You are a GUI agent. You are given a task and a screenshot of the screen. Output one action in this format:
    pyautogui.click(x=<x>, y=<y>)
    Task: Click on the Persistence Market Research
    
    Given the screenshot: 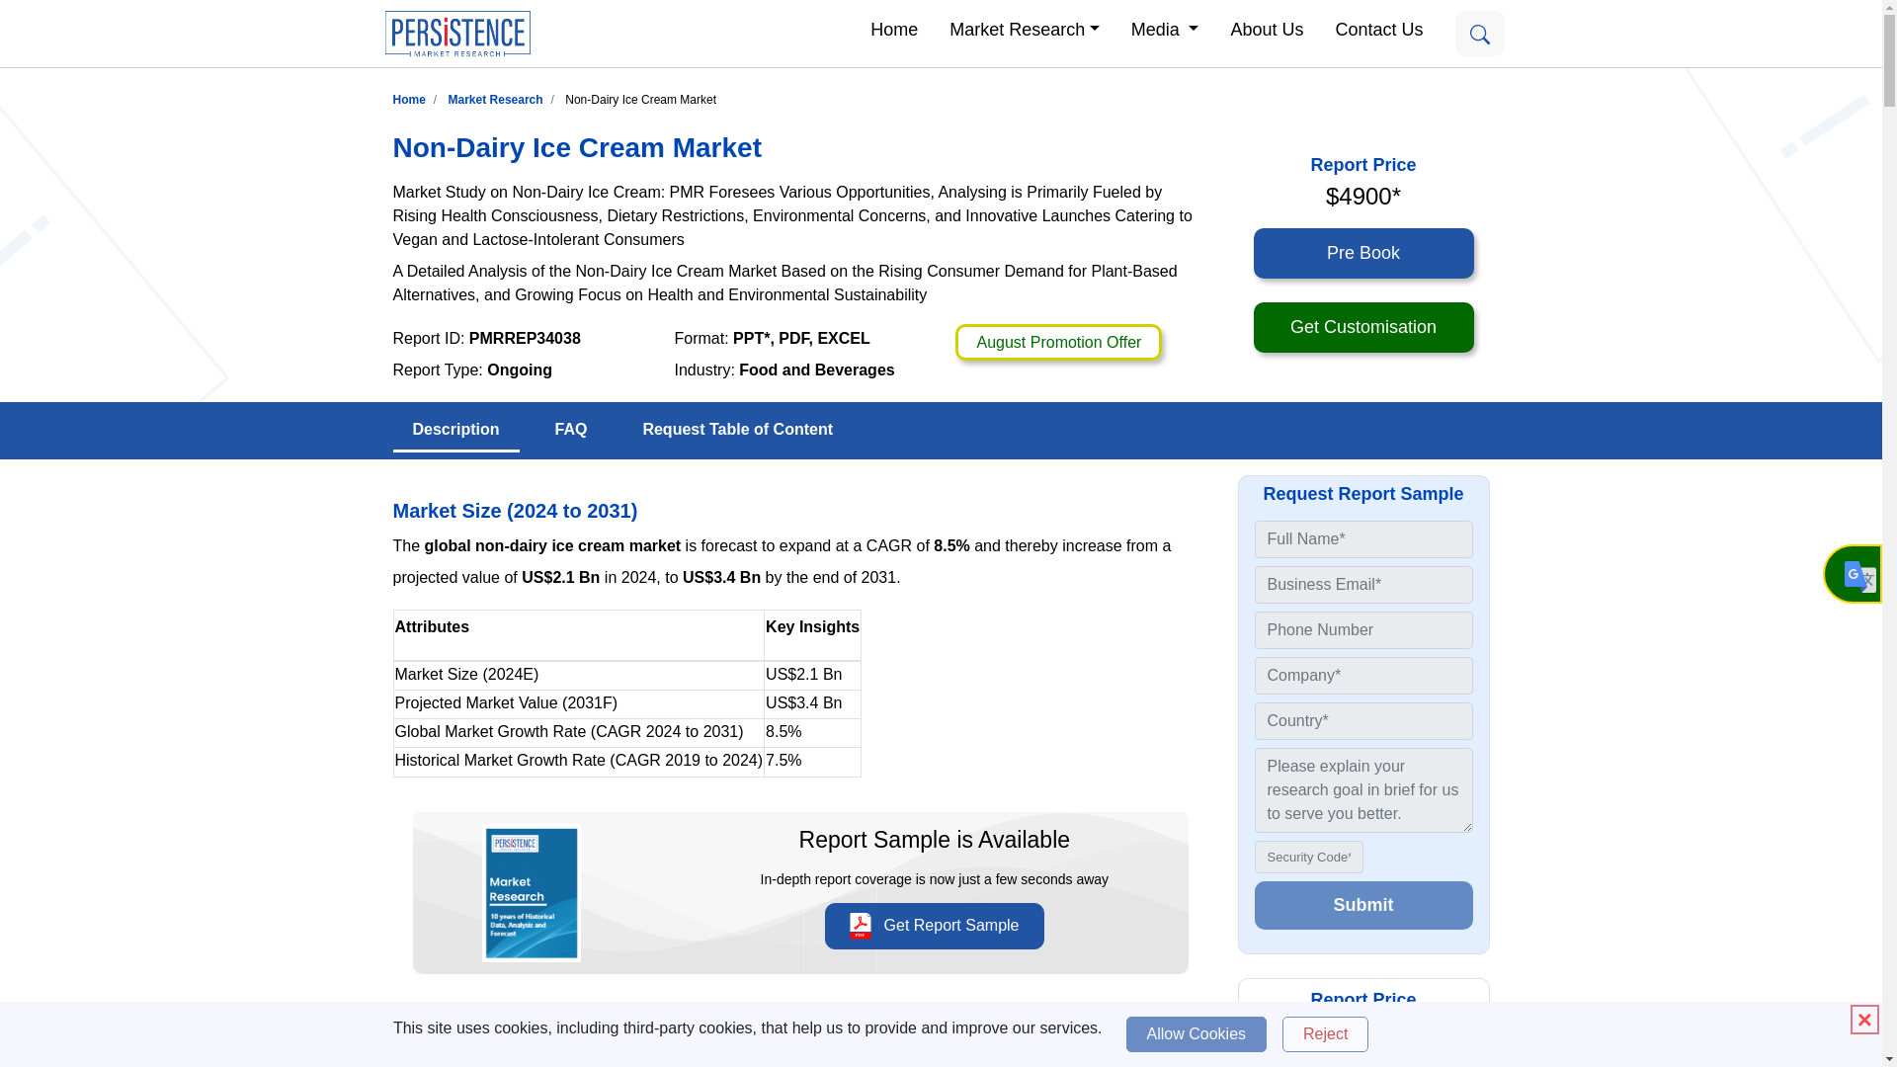 What is the action you would take?
    pyautogui.click(x=495, y=99)
    